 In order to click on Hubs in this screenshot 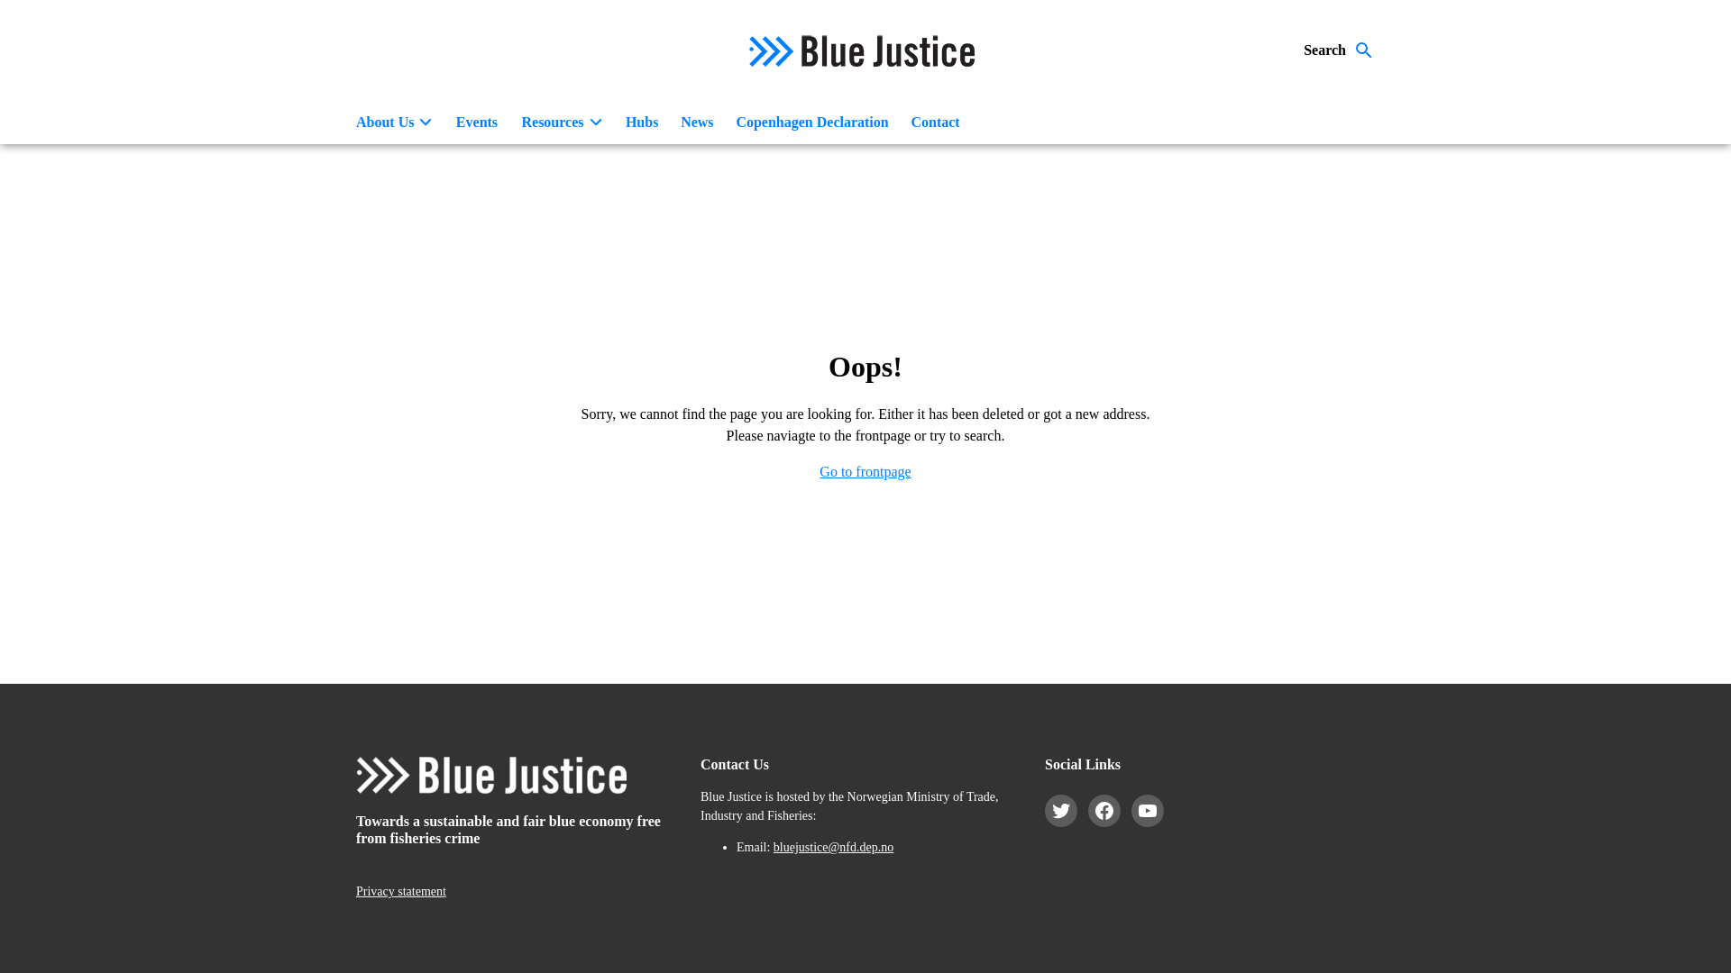, I will do `click(642, 123)`.